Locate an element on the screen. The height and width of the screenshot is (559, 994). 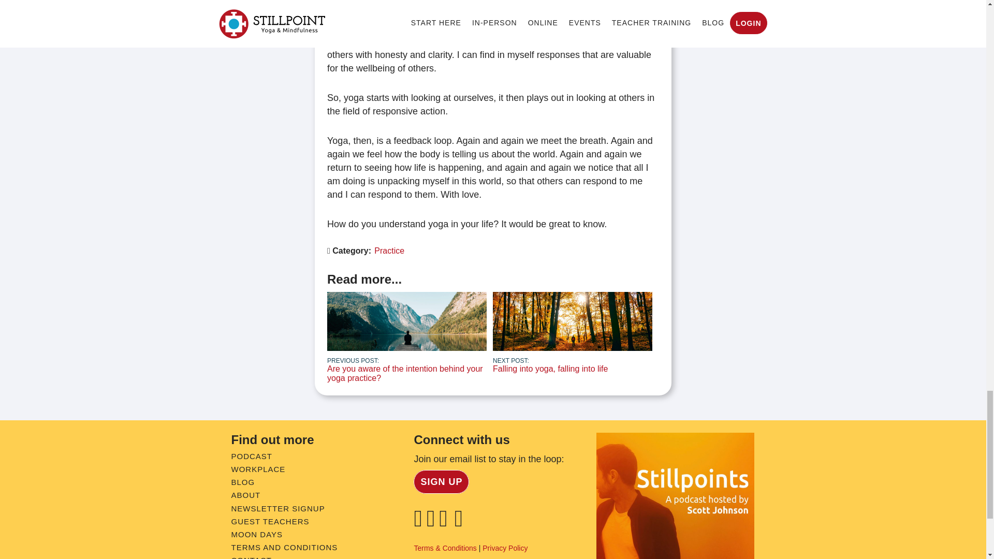
SIGN UP is located at coordinates (441, 481).